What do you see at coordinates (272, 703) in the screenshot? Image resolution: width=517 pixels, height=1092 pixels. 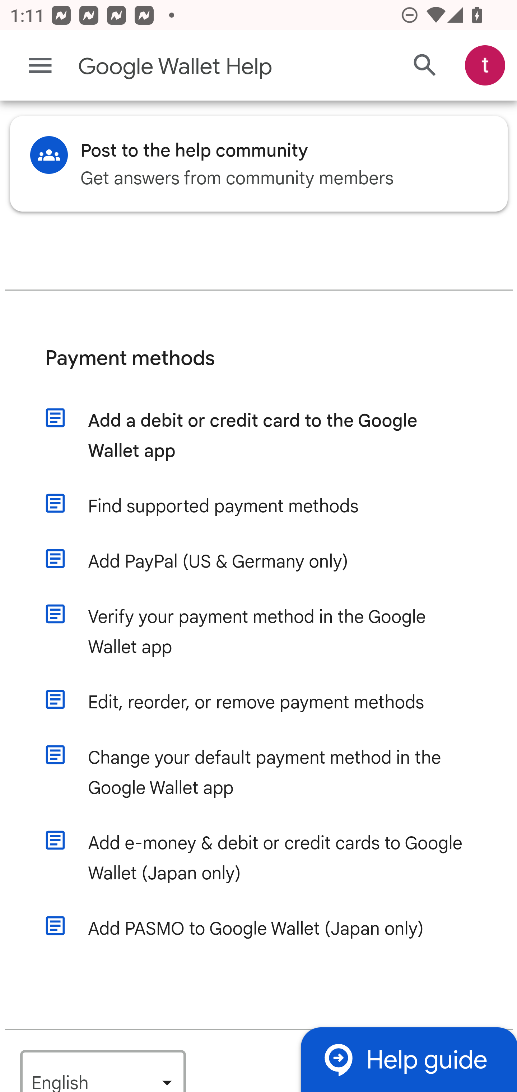 I see `Edit, reorder, or remove payment methods` at bounding box center [272, 703].